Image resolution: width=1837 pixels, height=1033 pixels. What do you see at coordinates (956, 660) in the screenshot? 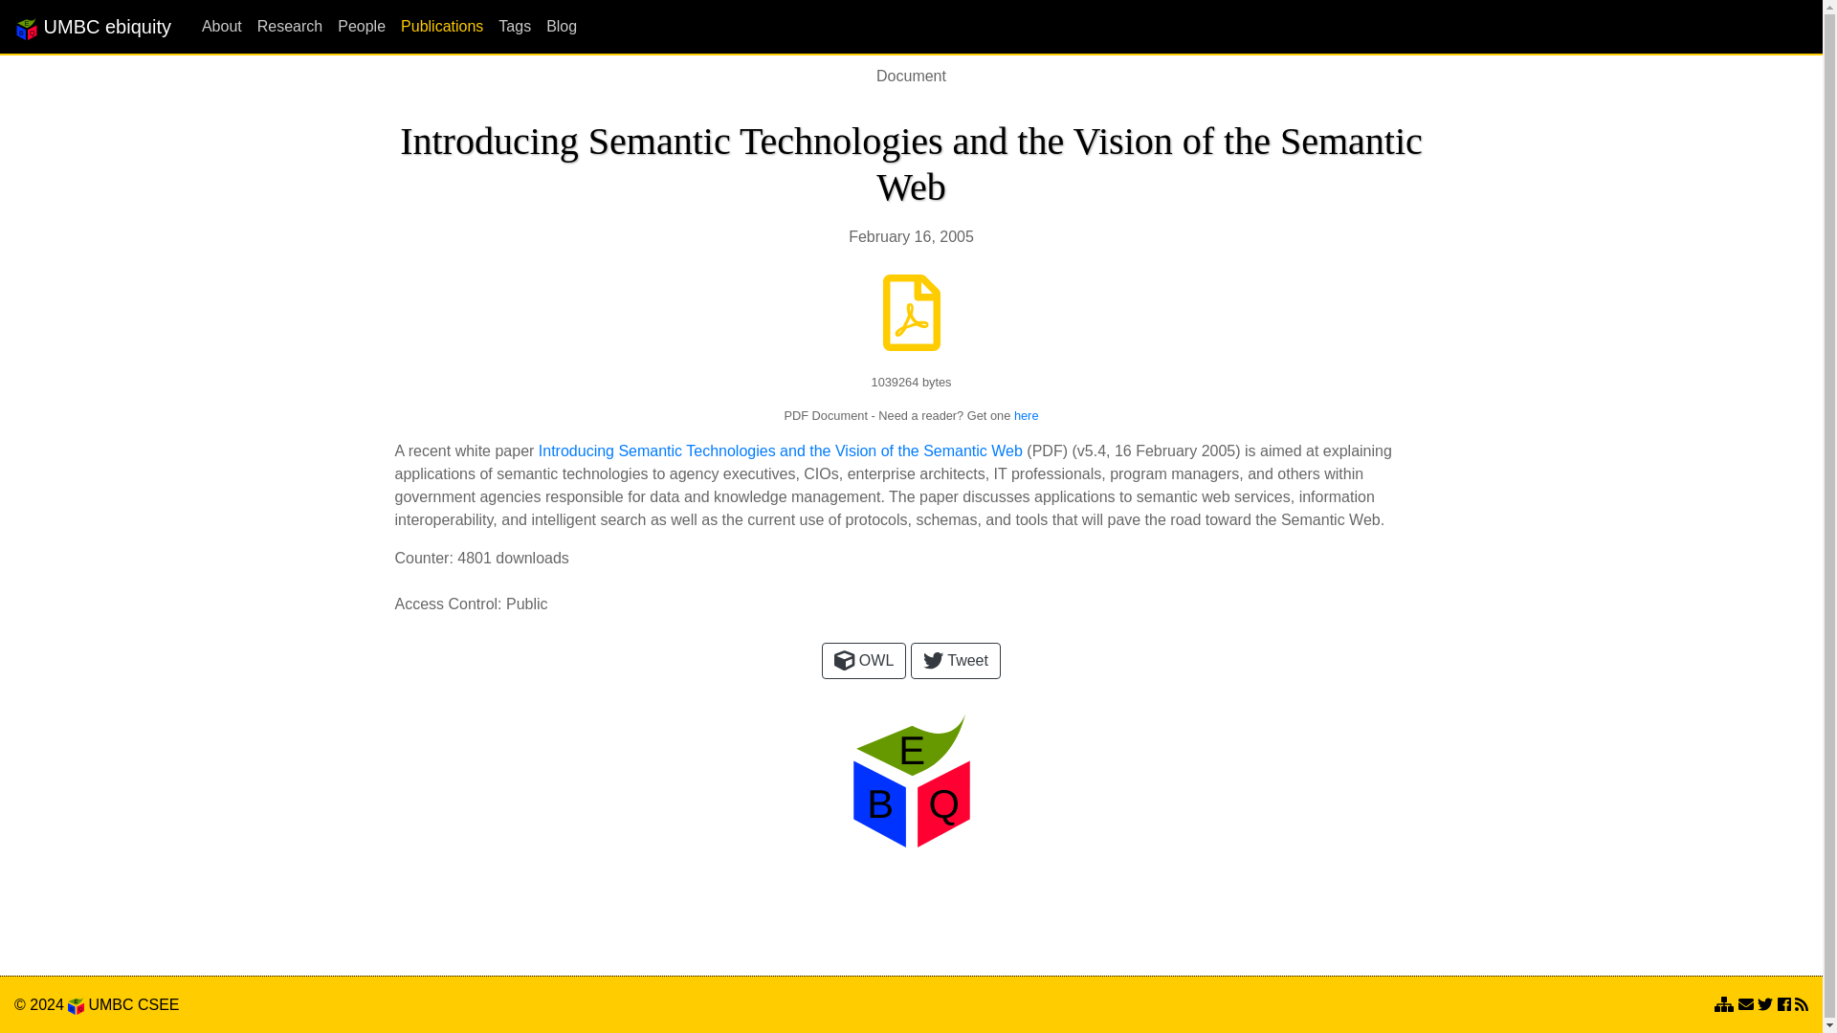
I see `Tweet` at bounding box center [956, 660].